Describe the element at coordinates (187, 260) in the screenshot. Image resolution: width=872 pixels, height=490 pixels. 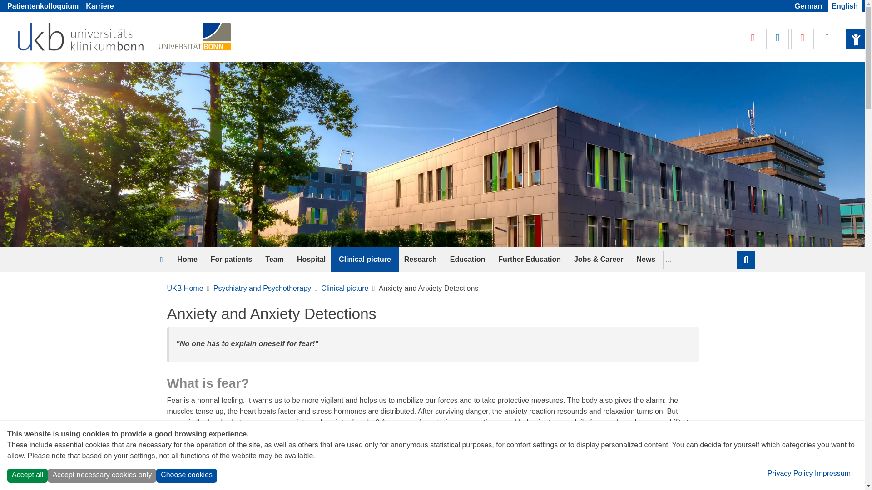
I see `Home` at that location.